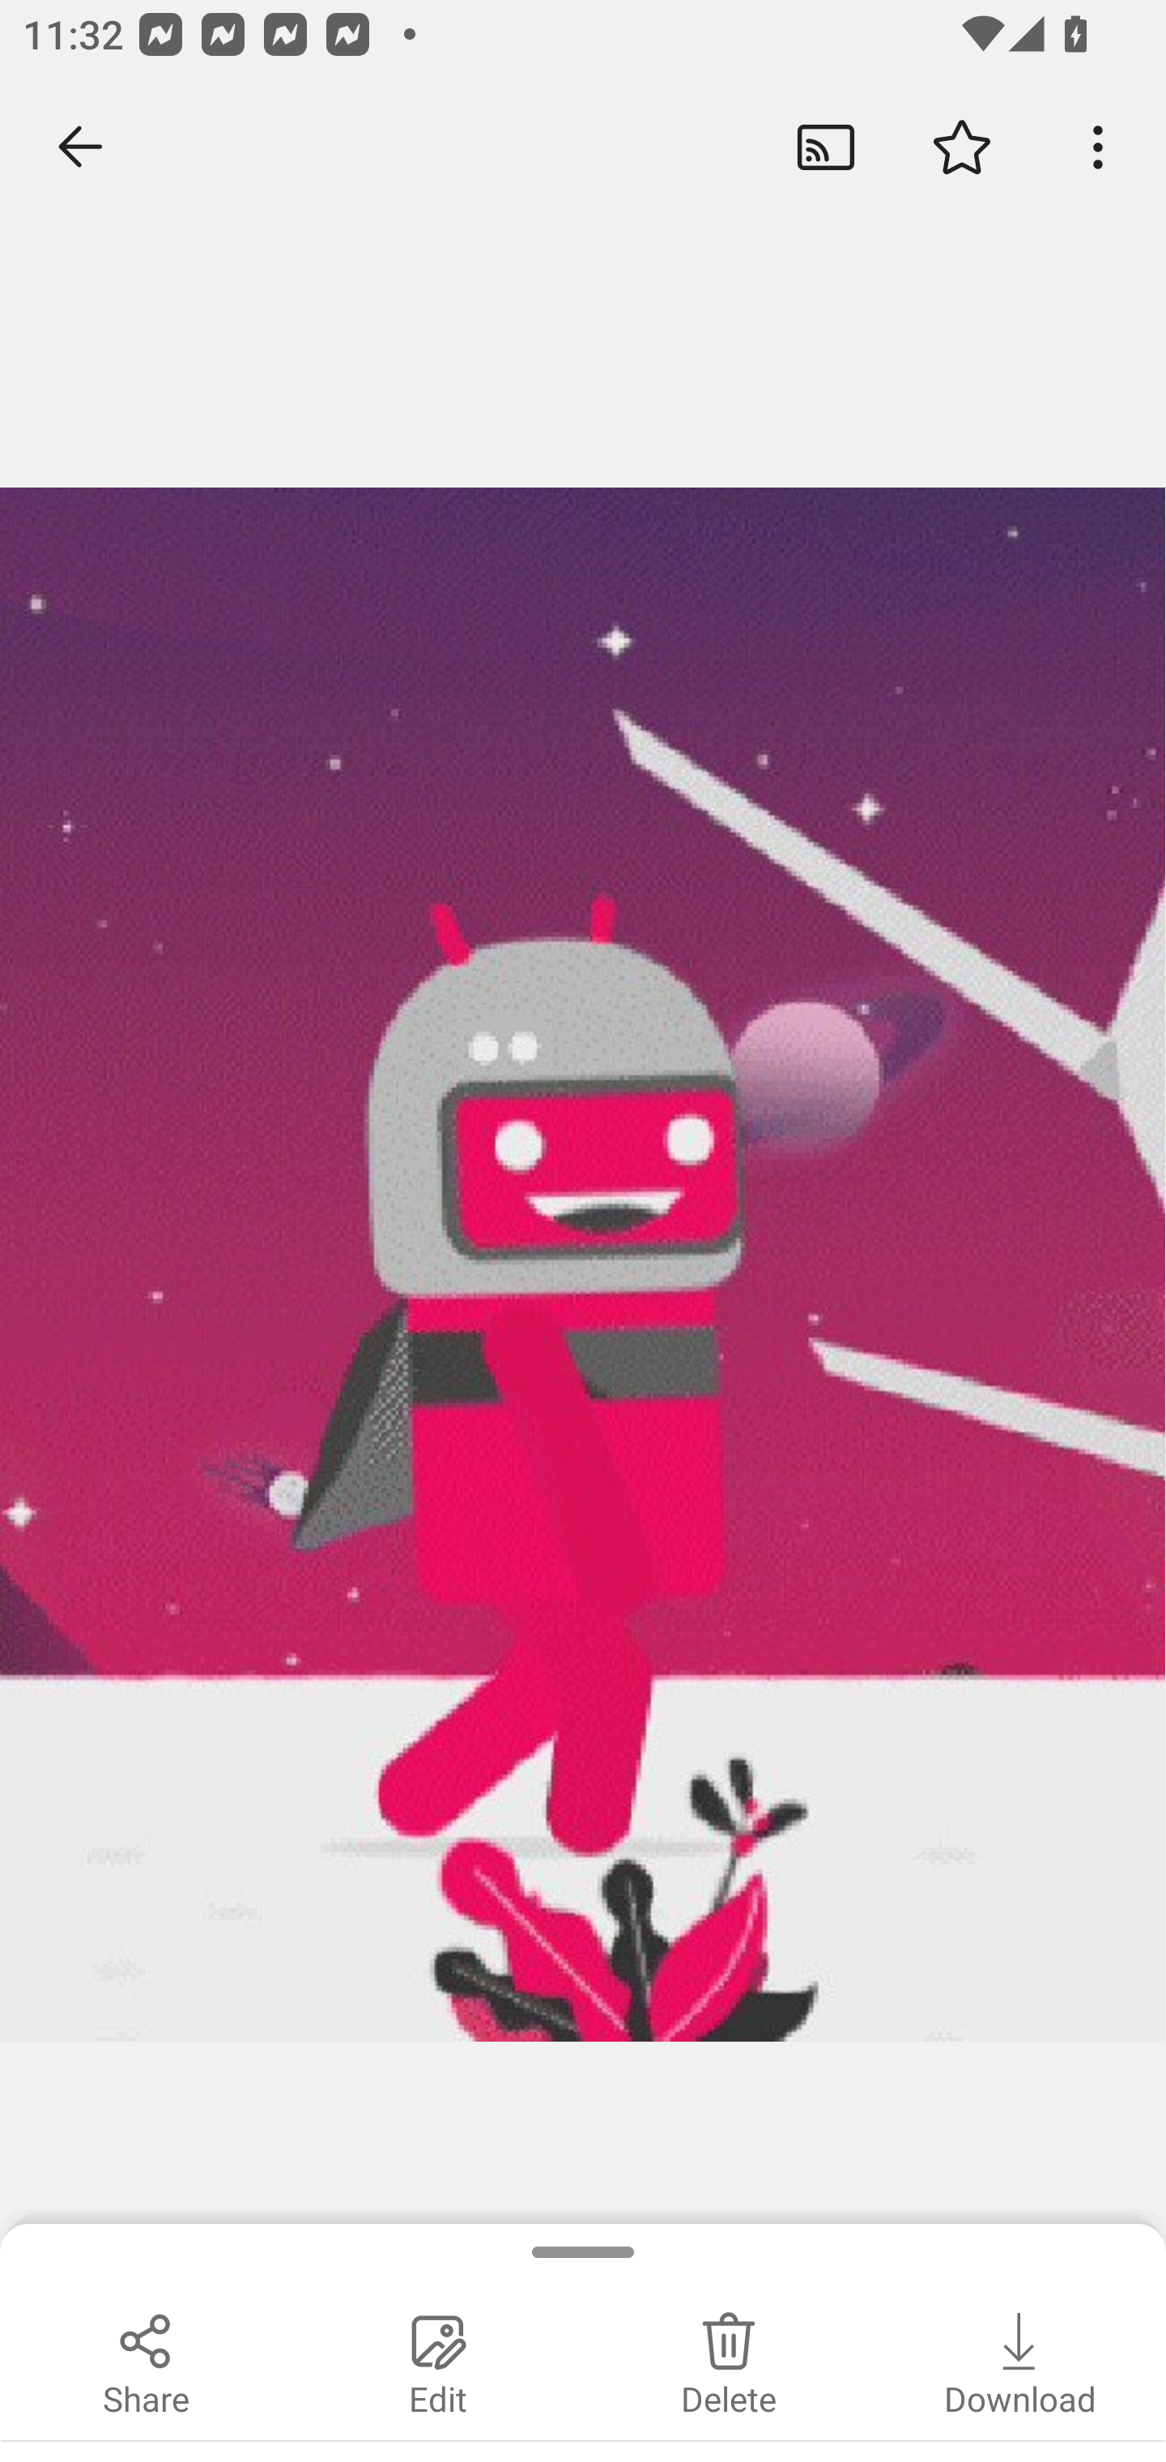  Describe the element at coordinates (437, 2360) in the screenshot. I see `Edit` at that location.